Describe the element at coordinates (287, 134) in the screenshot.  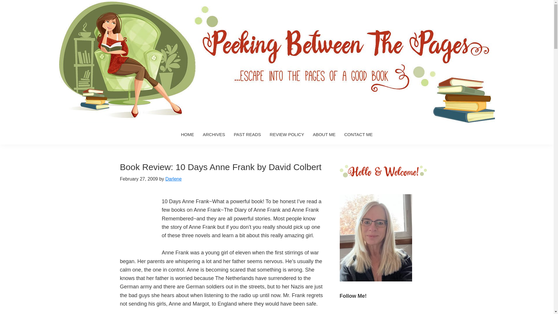
I see `REVIEW POLICY` at that location.